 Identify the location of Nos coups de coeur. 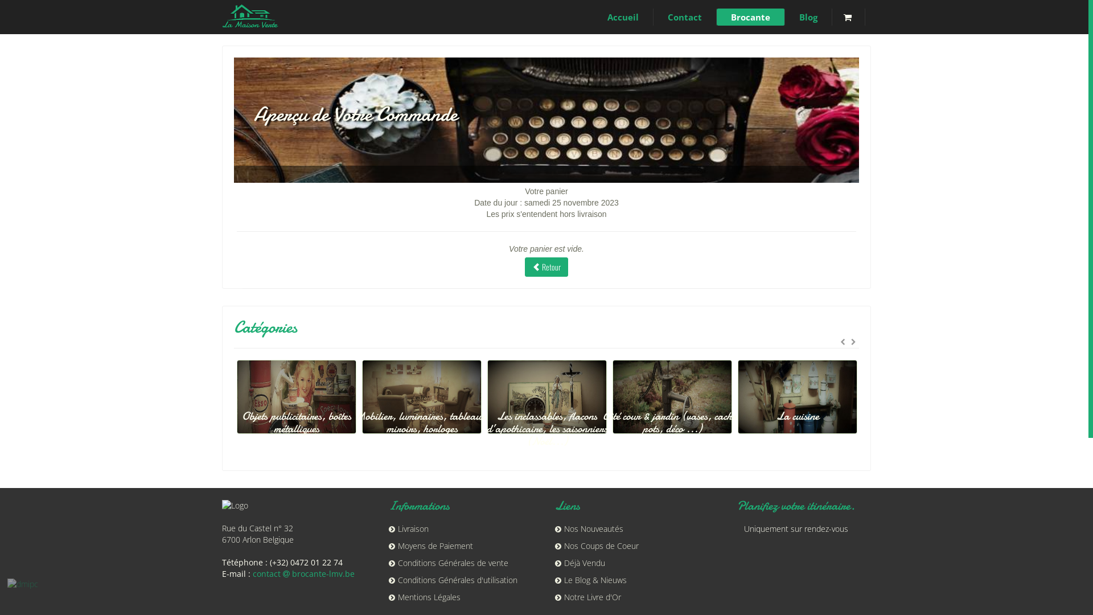
(229, 409).